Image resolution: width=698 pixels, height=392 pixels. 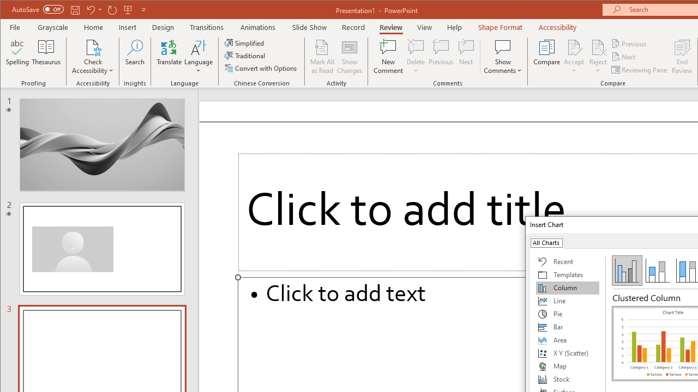 What do you see at coordinates (568, 379) in the screenshot?
I see `Stock` at bounding box center [568, 379].